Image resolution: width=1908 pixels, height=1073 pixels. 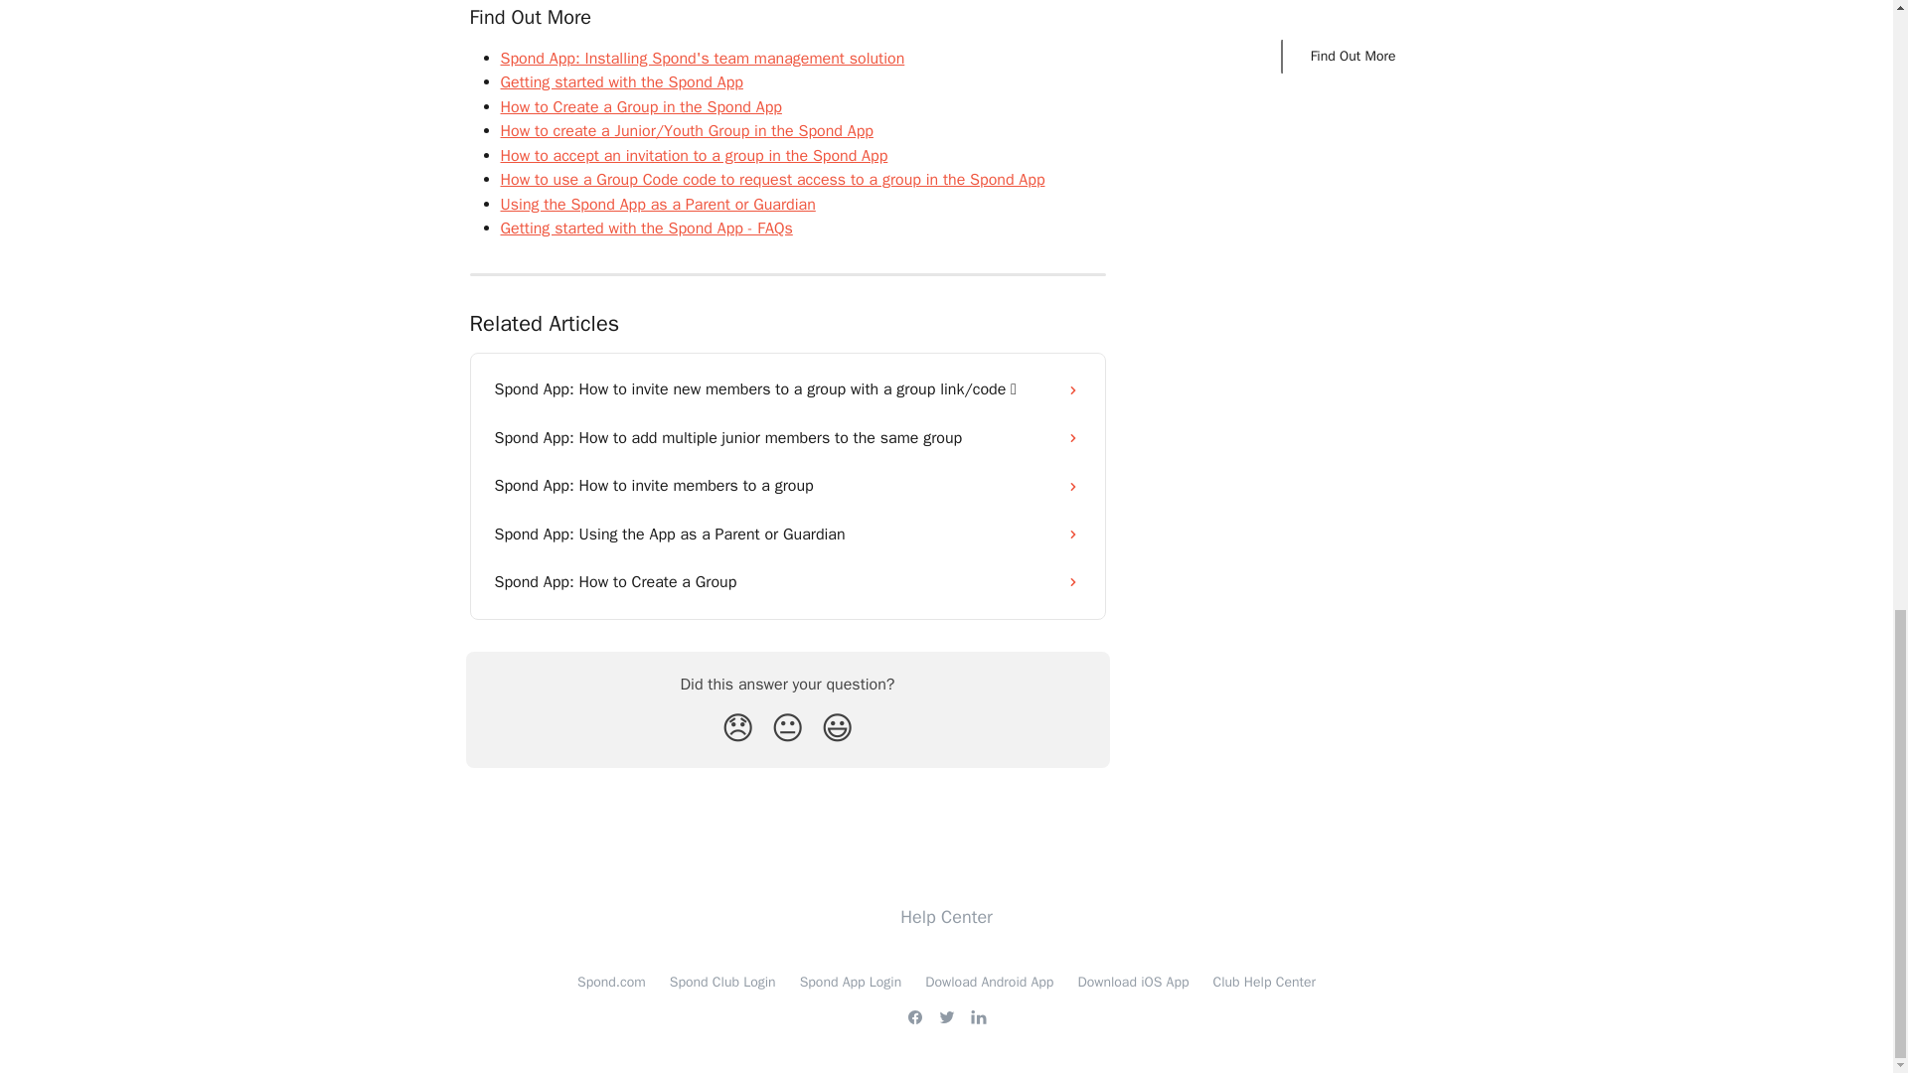 I want to click on Spond App: Using the App as a Parent or Guardian, so click(x=787, y=535).